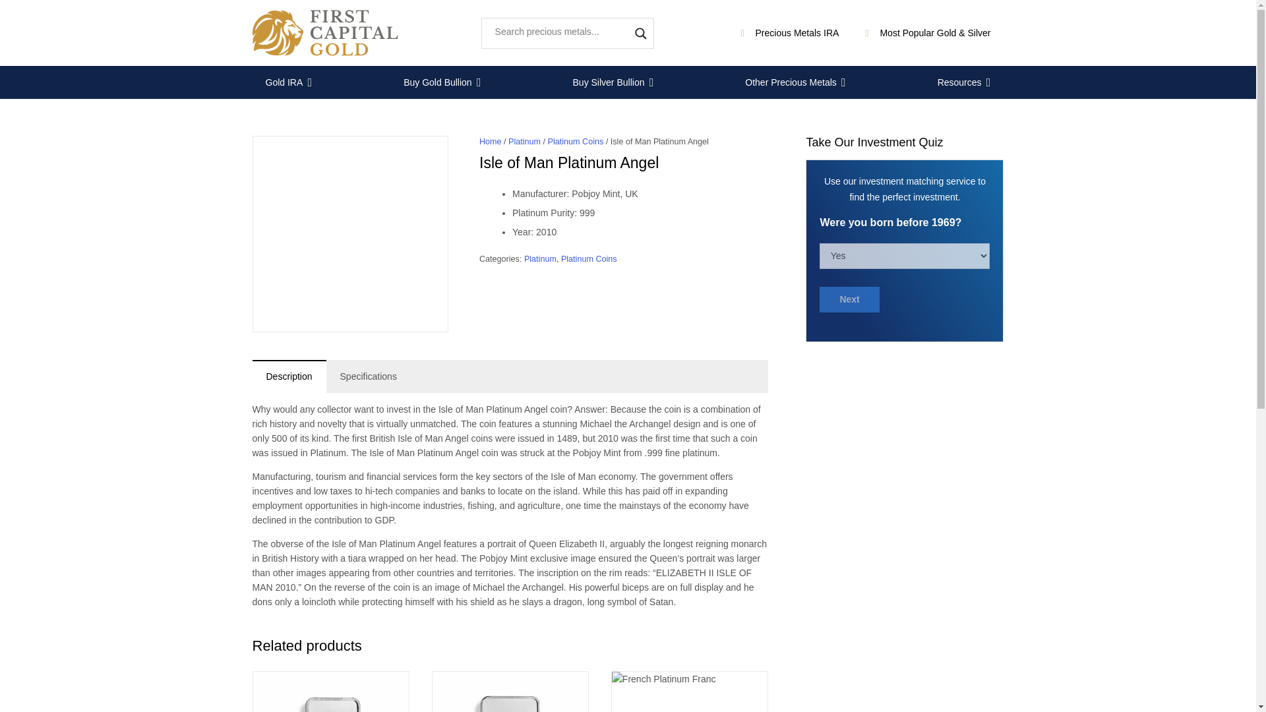 This screenshot has width=1266, height=712. What do you see at coordinates (442, 82) in the screenshot?
I see `Buy Gold Bullion` at bounding box center [442, 82].